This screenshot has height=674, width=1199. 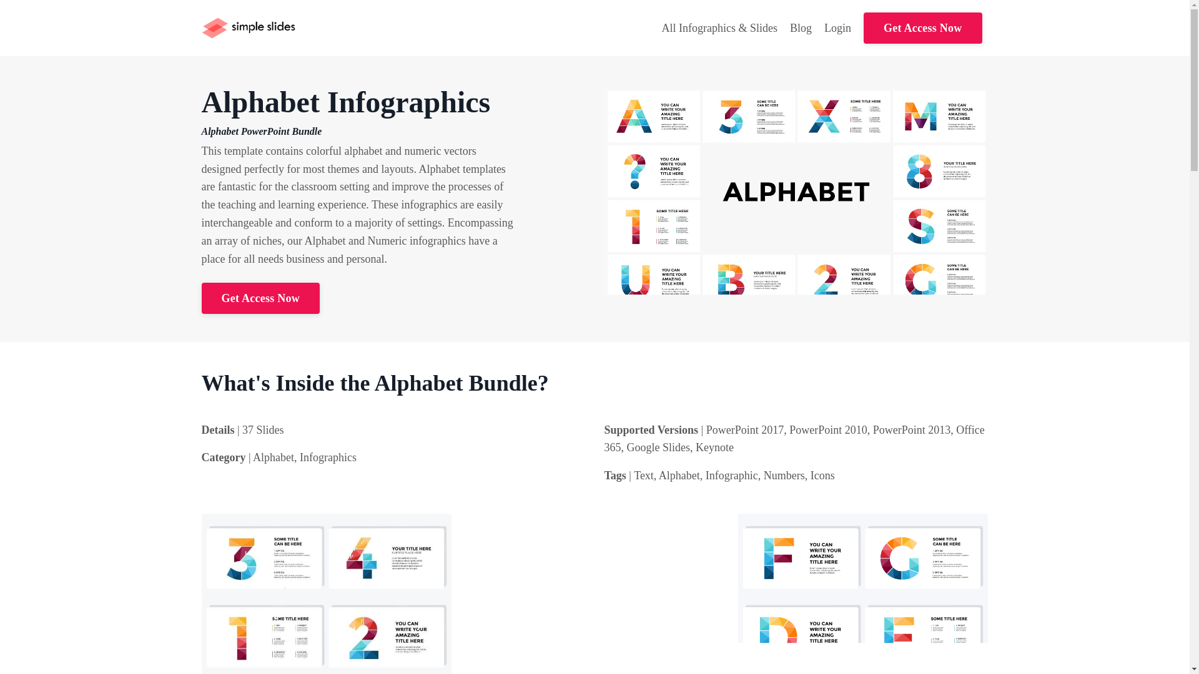 I want to click on Get Access Now, so click(x=922, y=28).